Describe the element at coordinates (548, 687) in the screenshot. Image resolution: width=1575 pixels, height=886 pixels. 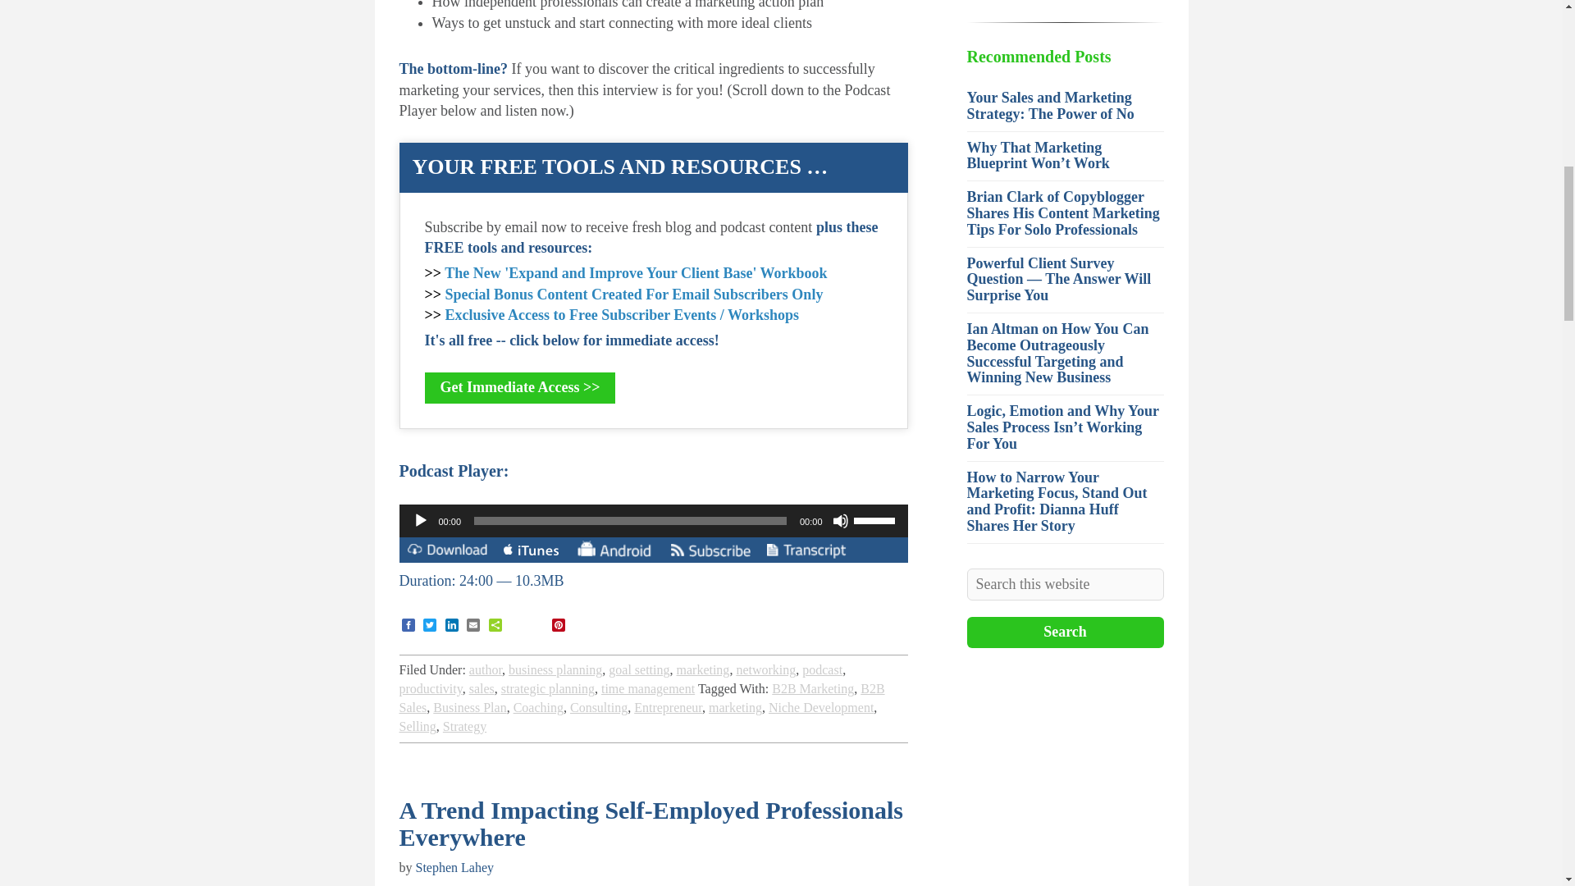
I see `strategic planning` at that location.